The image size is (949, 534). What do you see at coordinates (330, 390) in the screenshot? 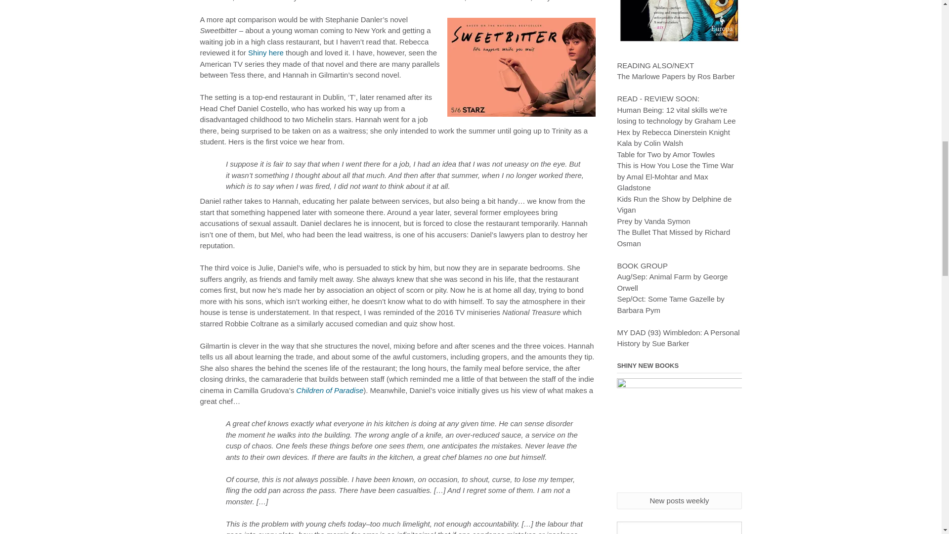
I see `Children of Paradise` at bounding box center [330, 390].